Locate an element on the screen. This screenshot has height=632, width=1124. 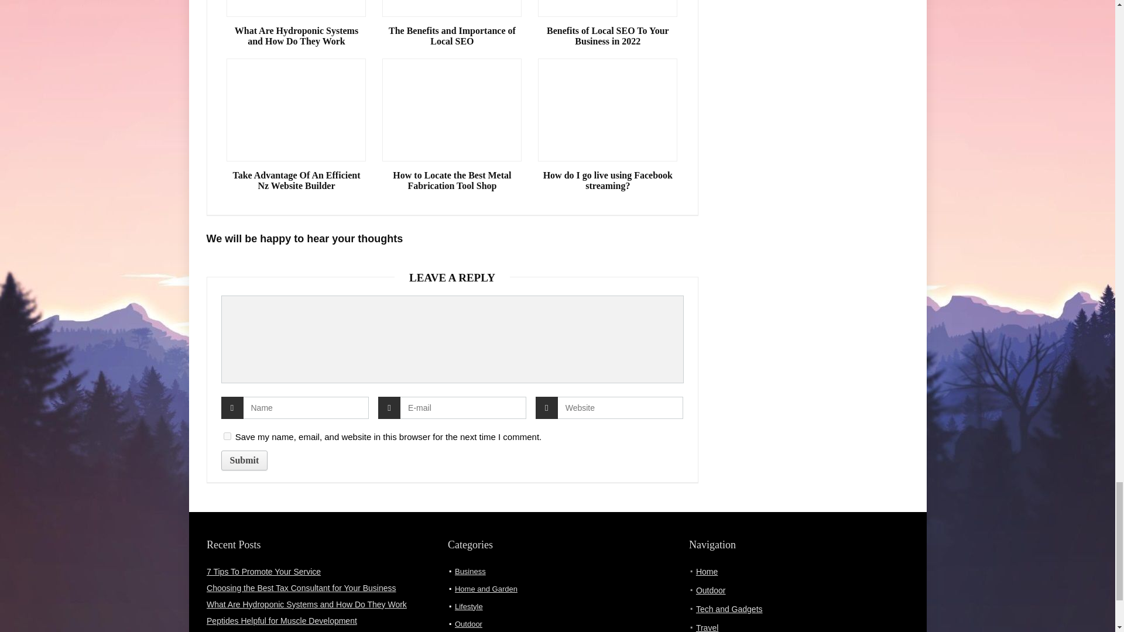
Submit is located at coordinates (245, 460).